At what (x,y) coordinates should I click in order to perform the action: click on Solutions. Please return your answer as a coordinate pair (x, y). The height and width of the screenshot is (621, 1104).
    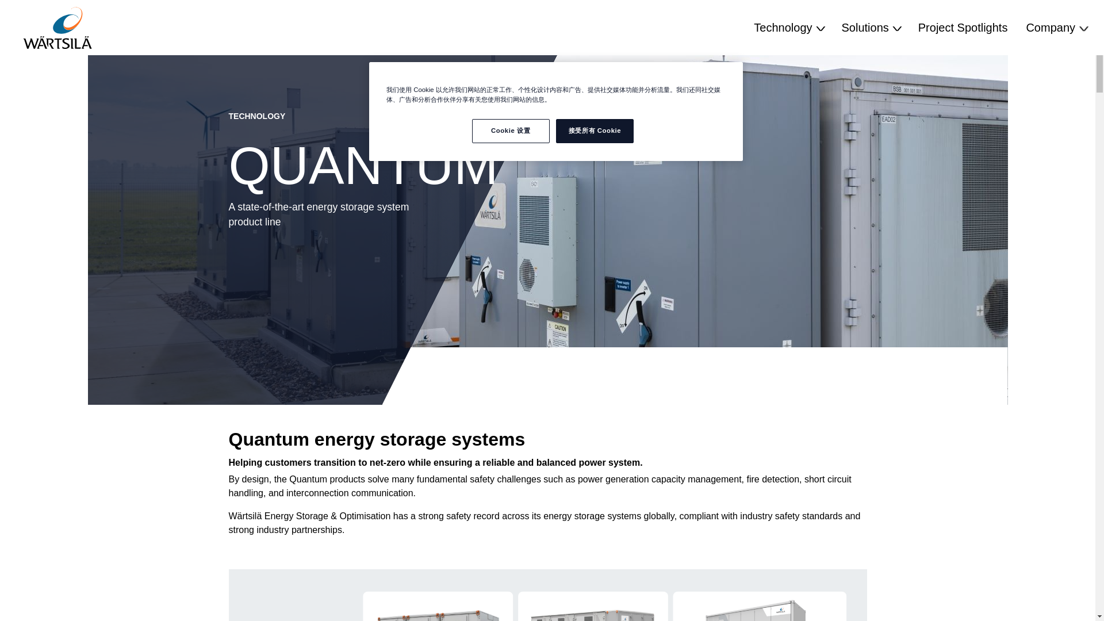
    Looking at the image, I should click on (871, 28).